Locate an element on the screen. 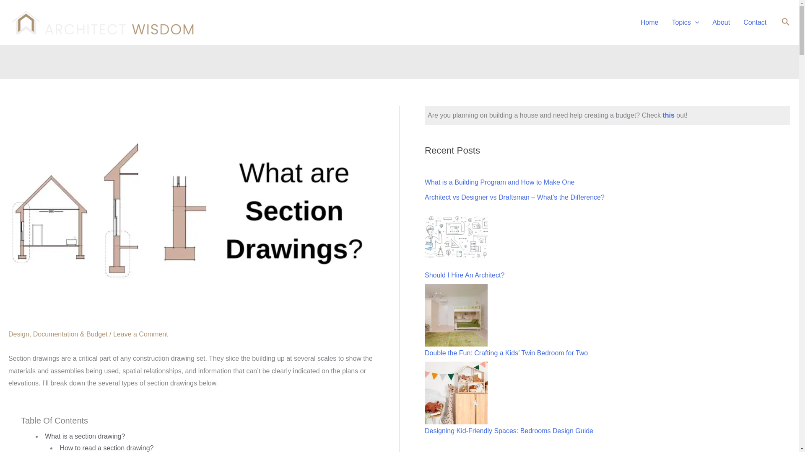 This screenshot has width=805, height=452. Leave a Comment is located at coordinates (141, 334).